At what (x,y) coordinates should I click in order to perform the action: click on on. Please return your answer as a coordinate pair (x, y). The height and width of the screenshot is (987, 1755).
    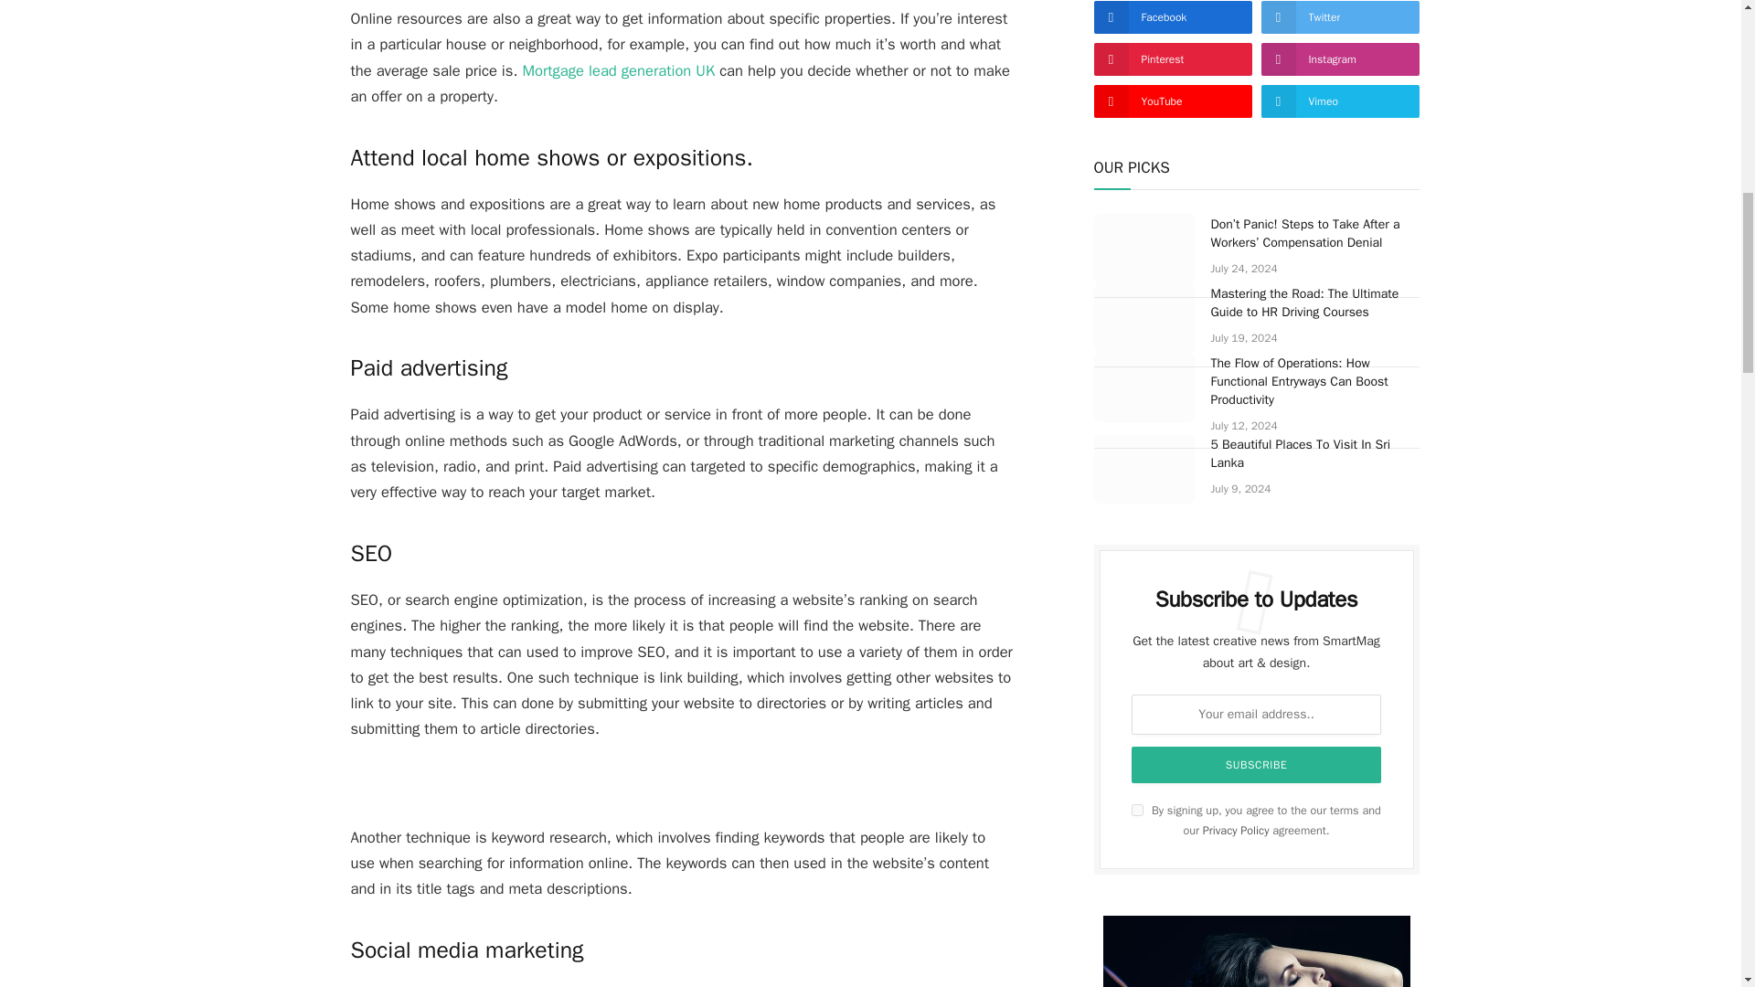
    Looking at the image, I should click on (1137, 810).